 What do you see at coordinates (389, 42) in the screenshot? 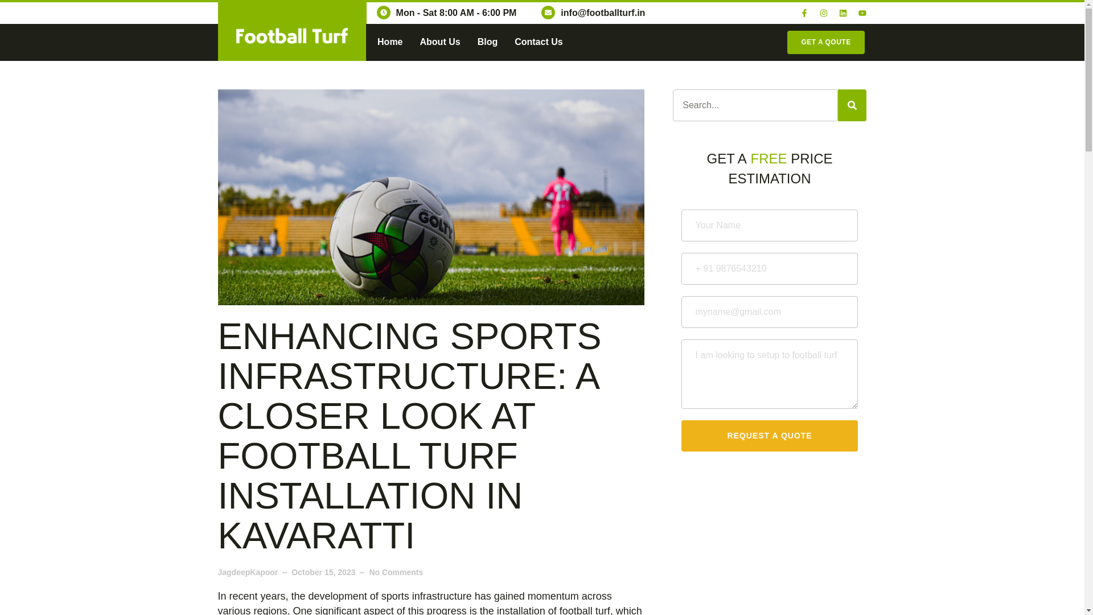
I see `Home` at bounding box center [389, 42].